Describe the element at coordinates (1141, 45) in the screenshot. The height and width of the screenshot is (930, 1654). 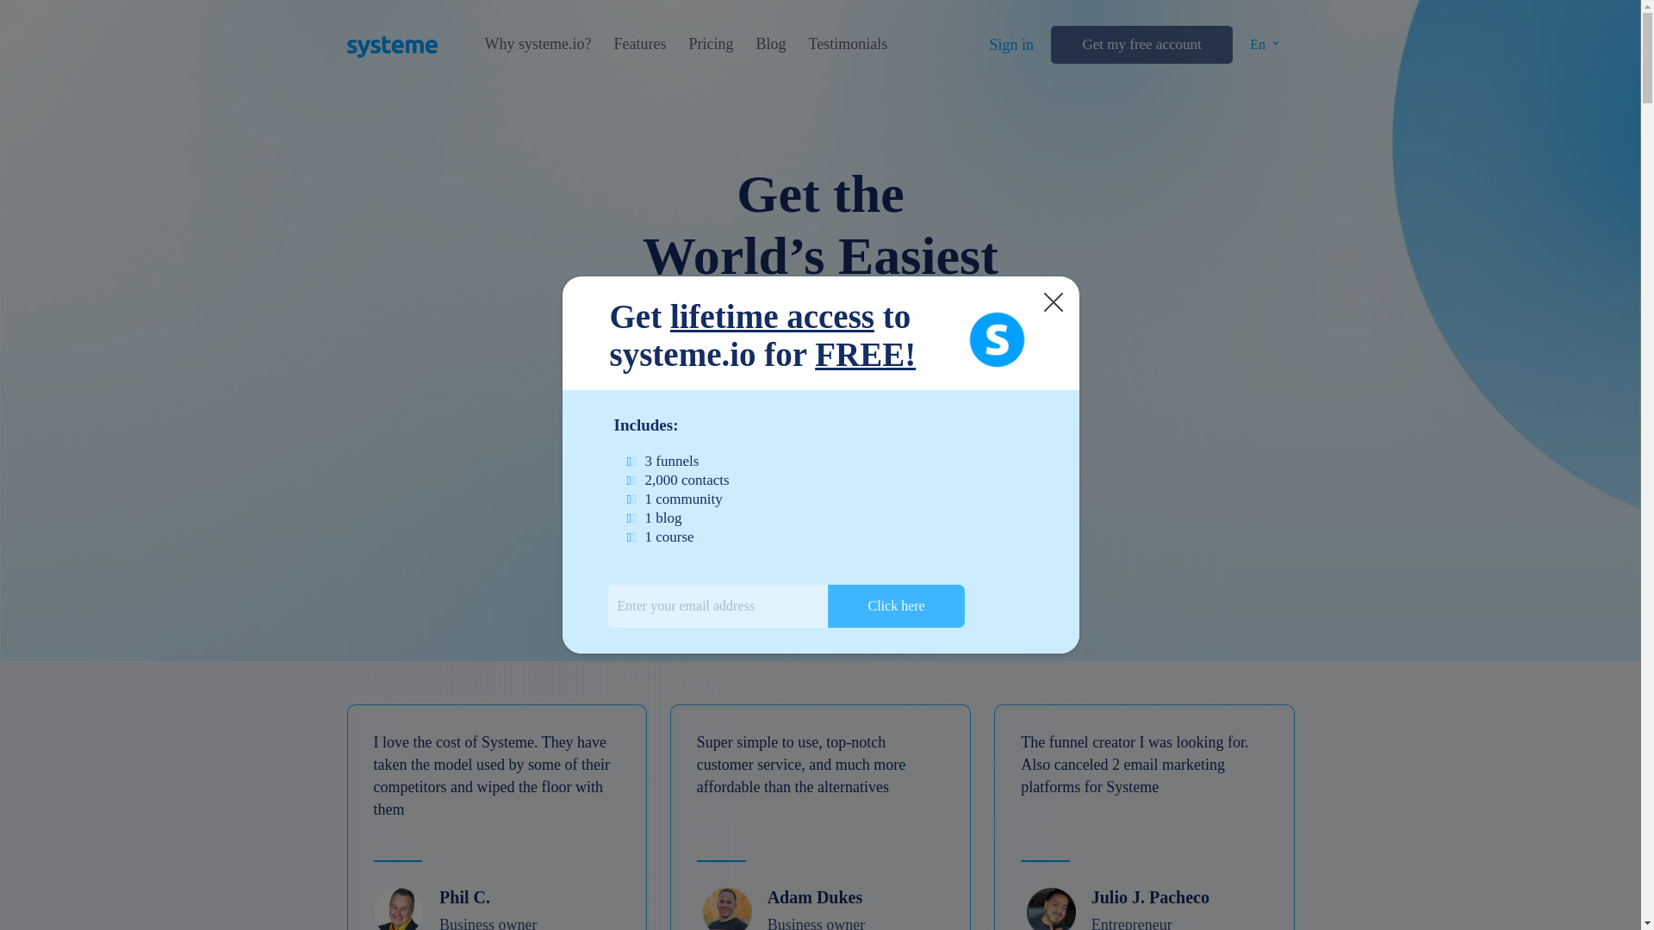
I see `Get my free account` at that location.